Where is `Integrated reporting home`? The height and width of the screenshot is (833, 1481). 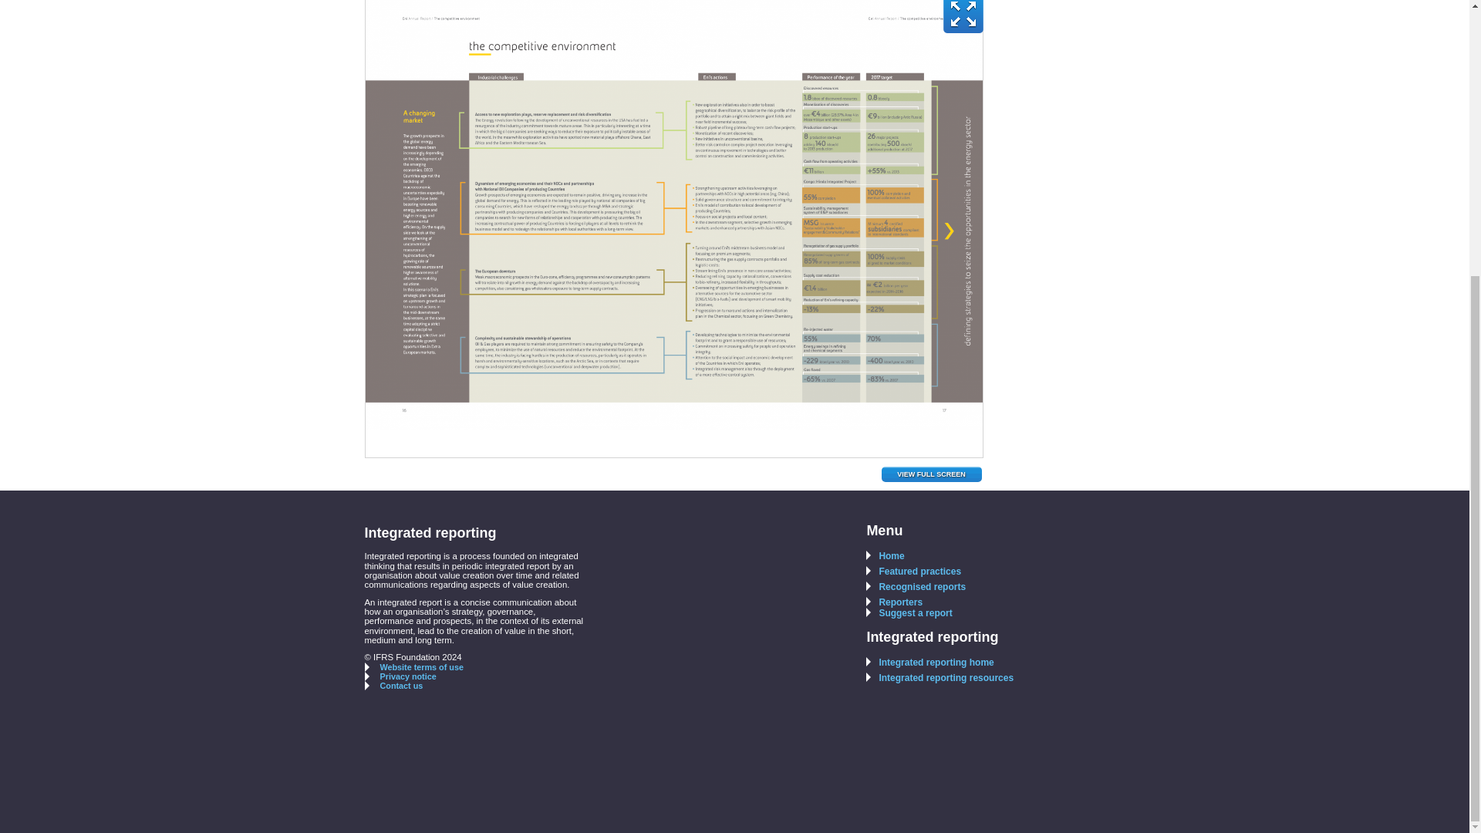 Integrated reporting home is located at coordinates (930, 663).